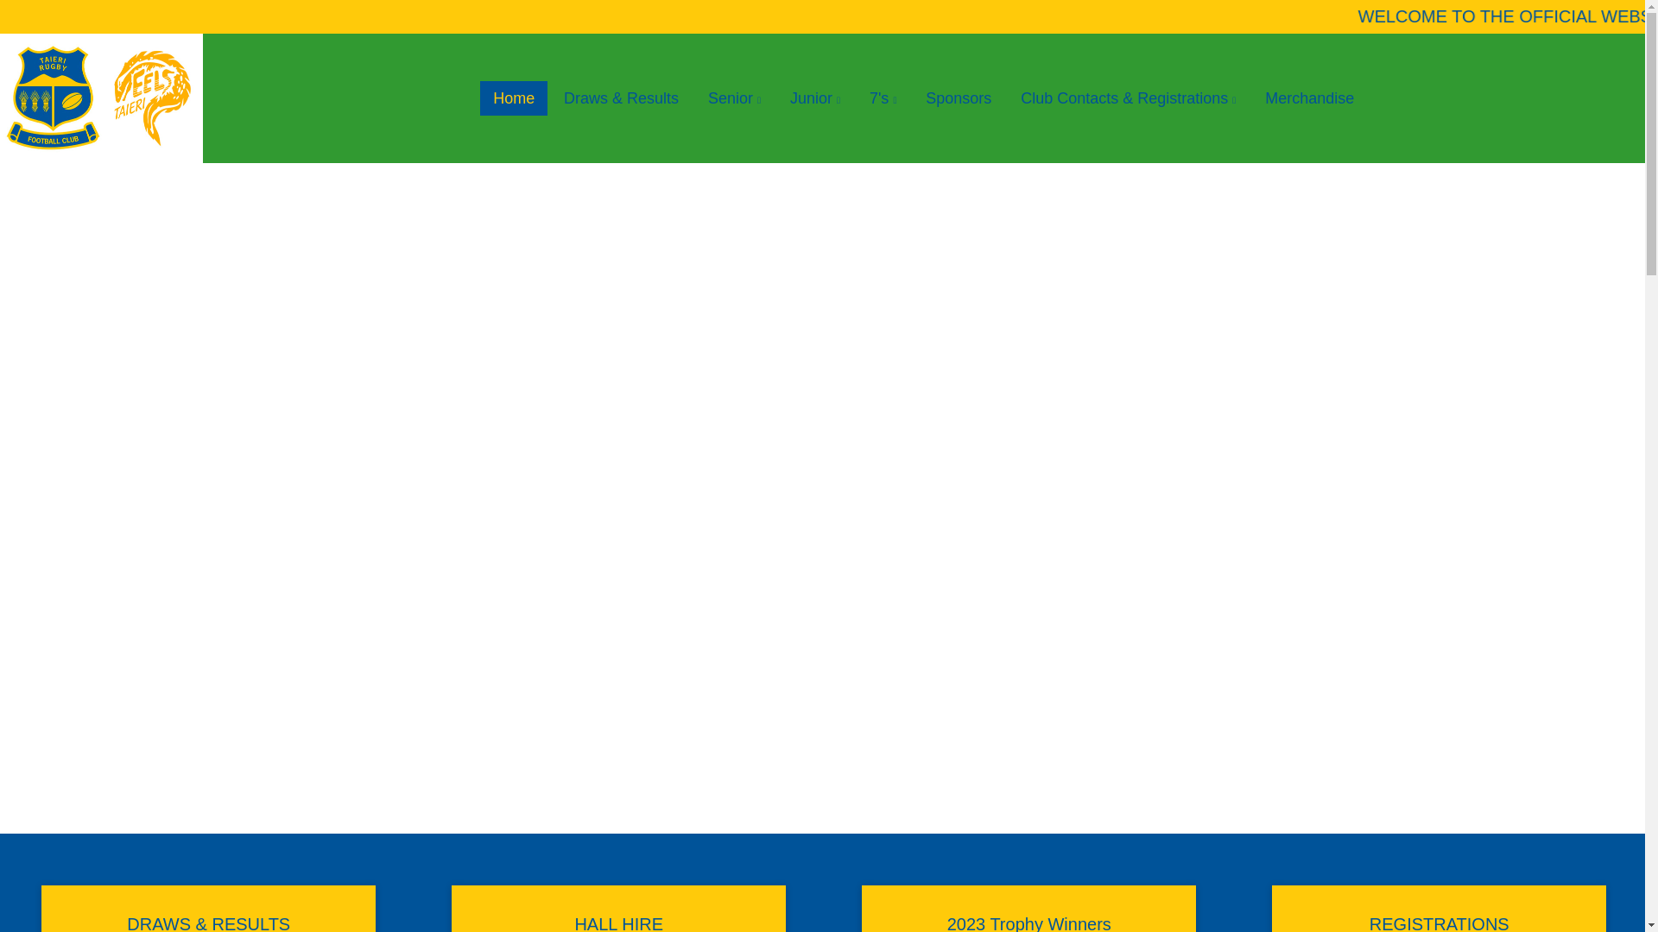 The image size is (1658, 932). I want to click on Merchandise, so click(1309, 98).